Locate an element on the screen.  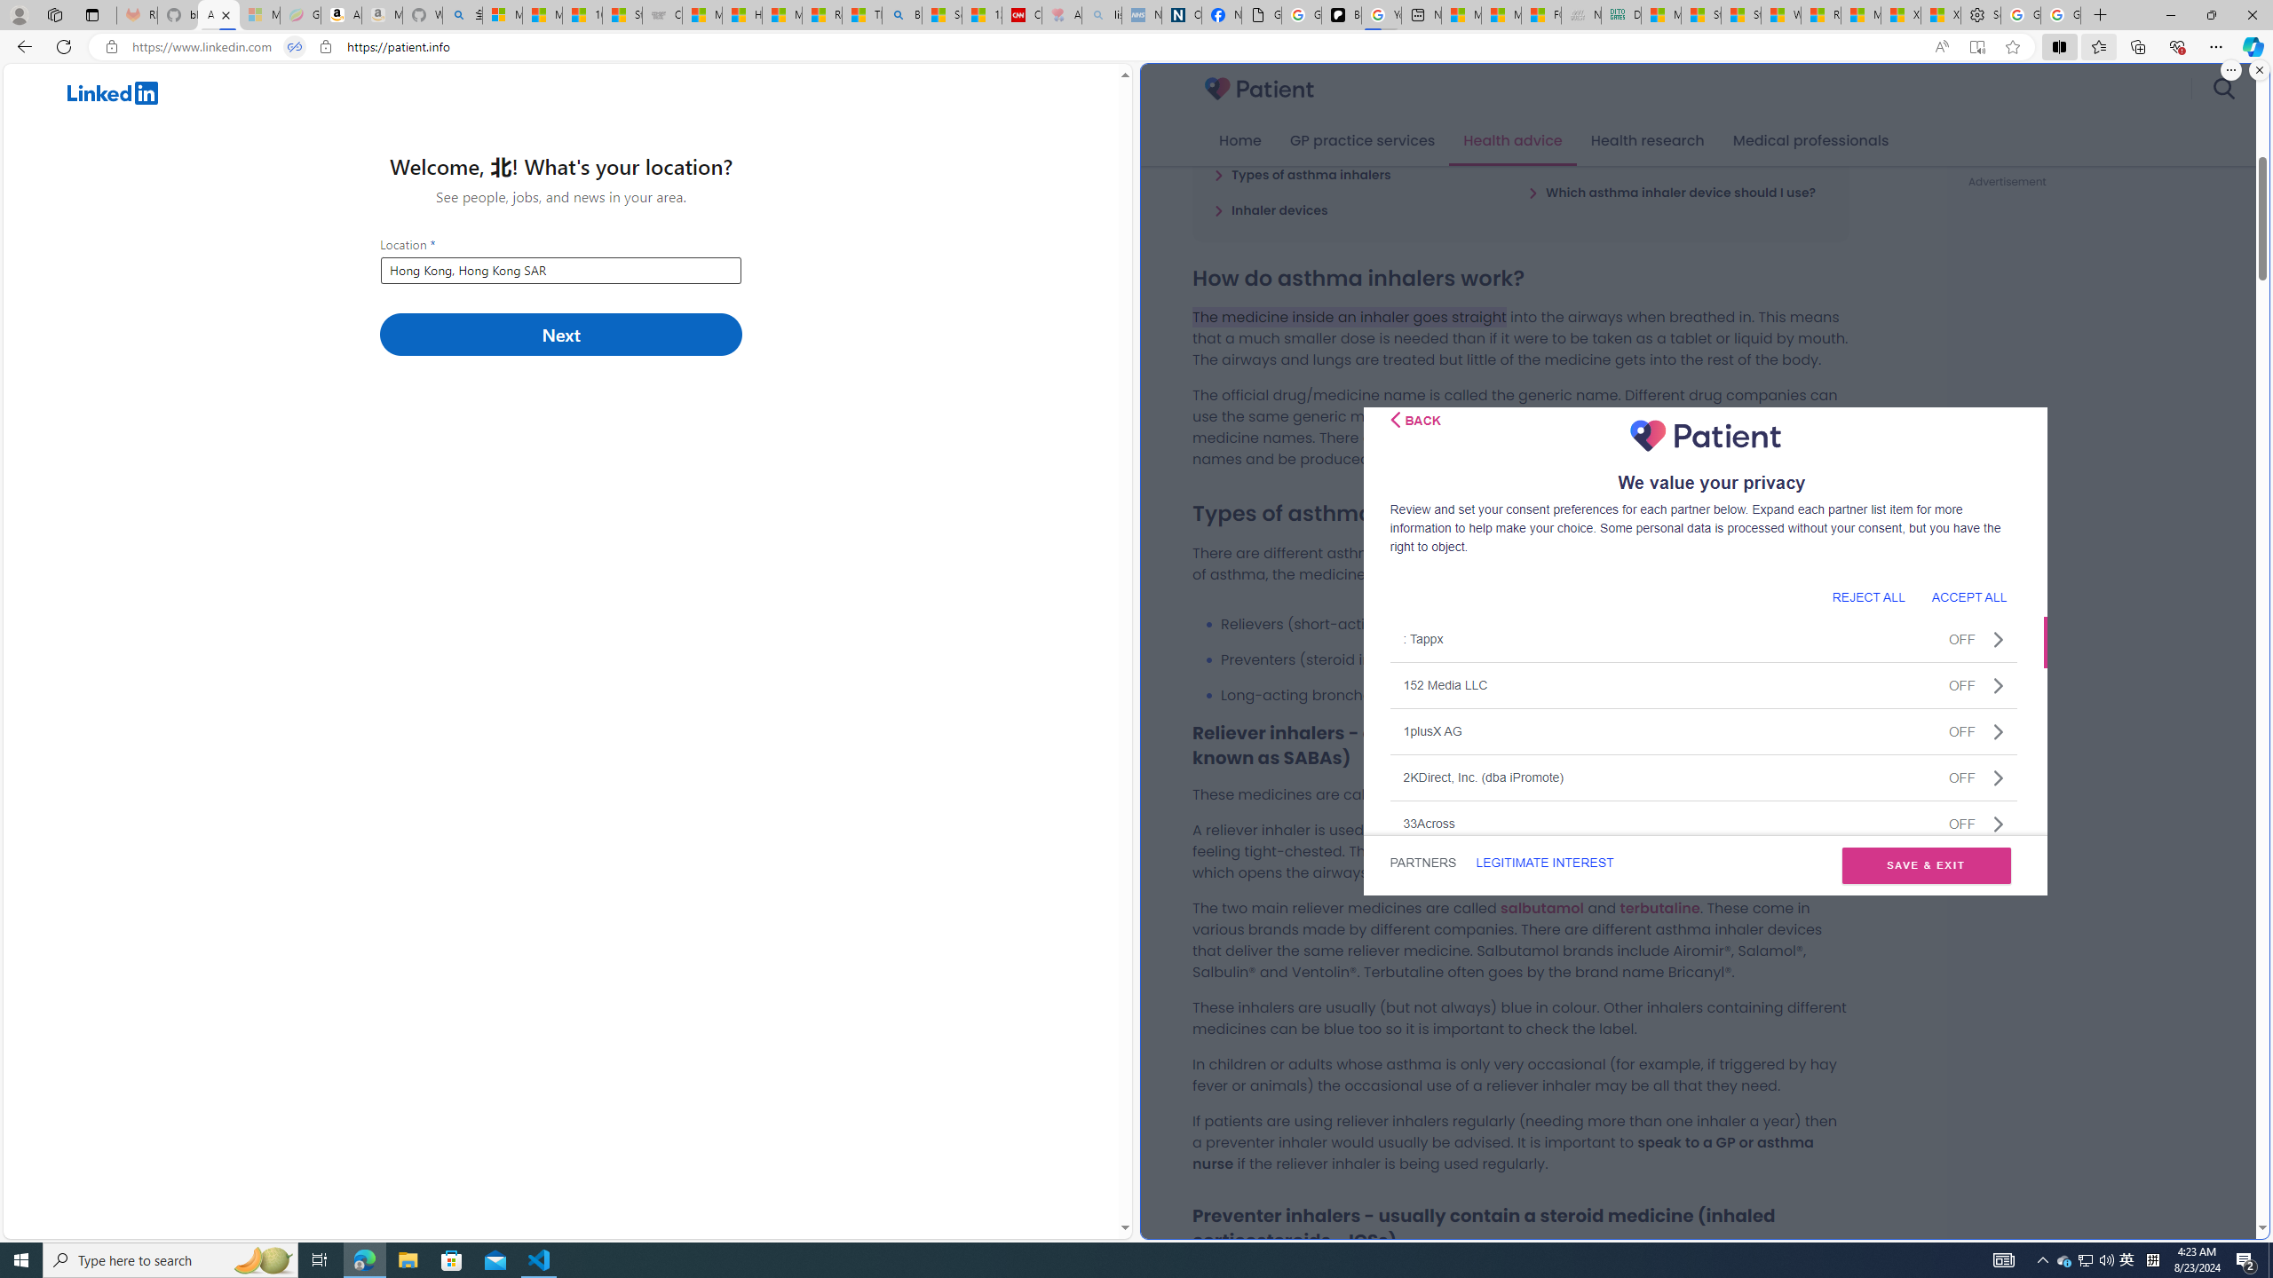
Which asthma inhaler device should I use? is located at coordinates (1671, 192).